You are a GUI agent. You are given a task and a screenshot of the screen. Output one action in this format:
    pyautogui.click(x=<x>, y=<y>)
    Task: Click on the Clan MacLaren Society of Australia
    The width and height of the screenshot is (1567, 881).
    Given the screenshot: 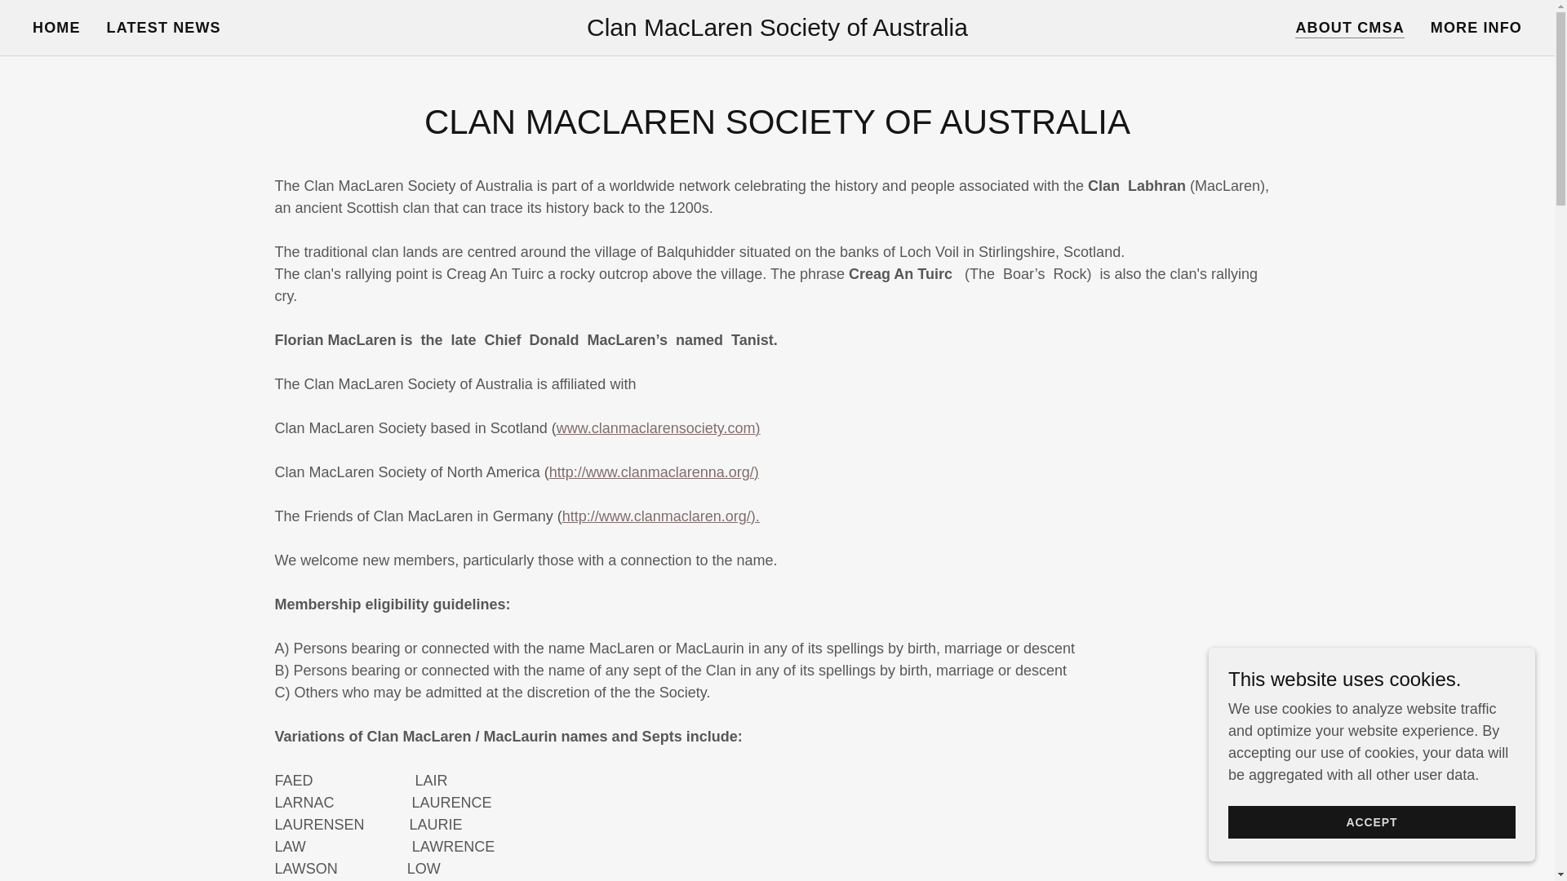 What is the action you would take?
    pyautogui.click(x=777, y=31)
    